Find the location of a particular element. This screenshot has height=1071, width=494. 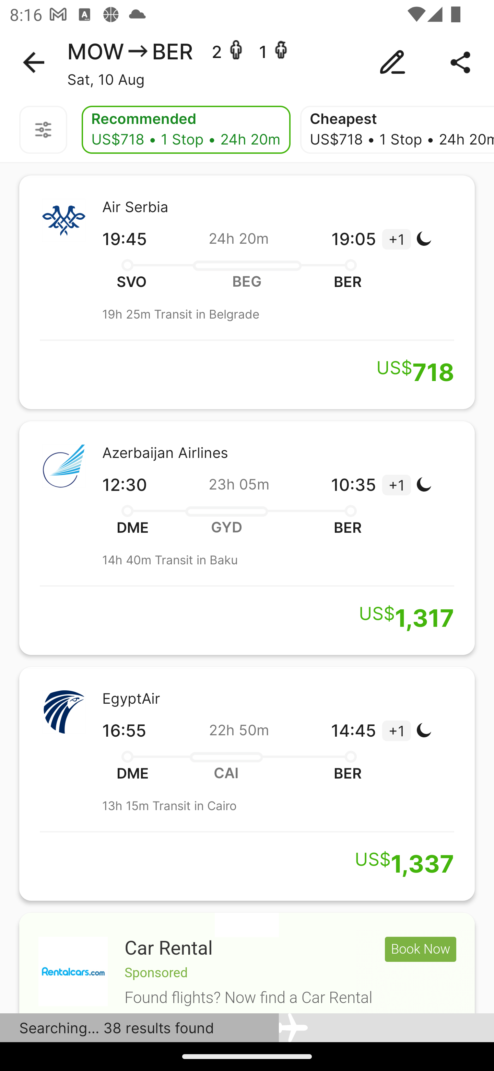

Cheapest US$718 • 1 Stop • 24h 20m is located at coordinates (397, 130).